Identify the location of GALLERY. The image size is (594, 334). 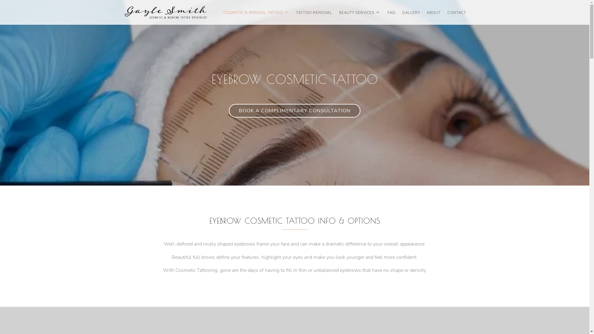
(411, 12).